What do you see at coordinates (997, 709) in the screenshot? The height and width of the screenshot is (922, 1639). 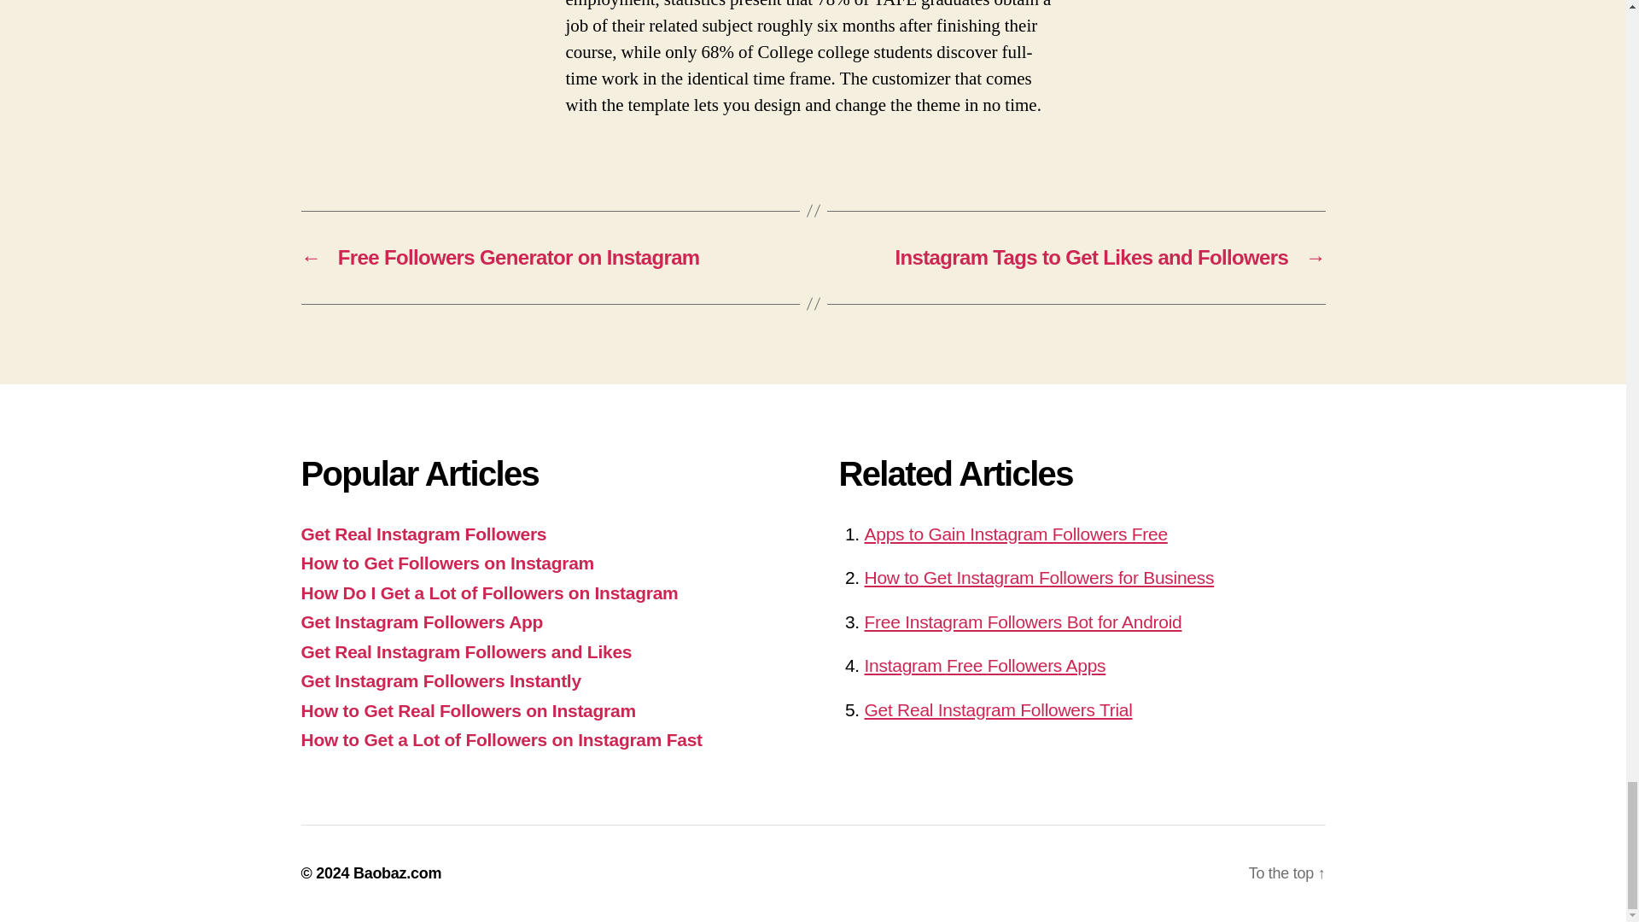 I see `Get Real Instagram Followers Trial` at bounding box center [997, 709].